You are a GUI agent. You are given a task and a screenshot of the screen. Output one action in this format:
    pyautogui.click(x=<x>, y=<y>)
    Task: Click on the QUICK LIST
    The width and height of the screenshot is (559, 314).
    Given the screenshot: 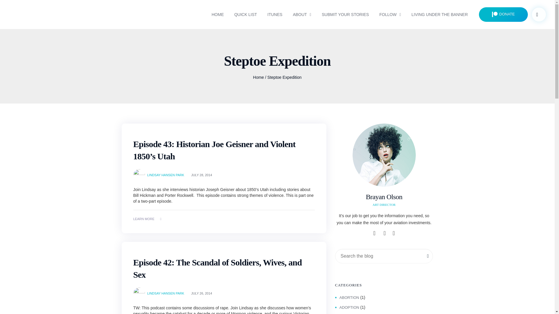 What is the action you would take?
    pyautogui.click(x=246, y=14)
    